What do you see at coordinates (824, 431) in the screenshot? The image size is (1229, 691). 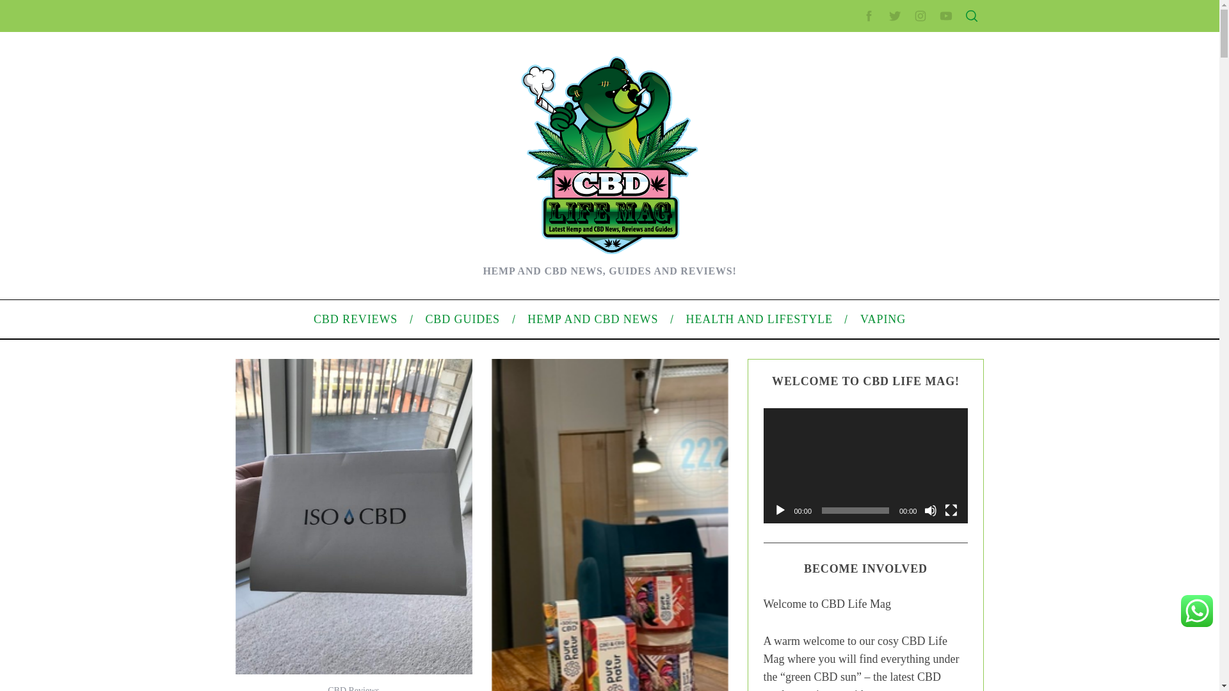 I see `Blog` at bounding box center [824, 431].